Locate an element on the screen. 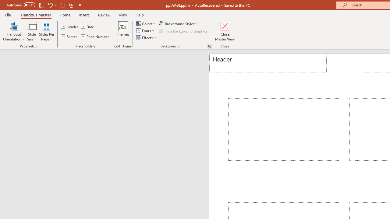 The image size is (390, 219). Header is located at coordinates (268, 63).